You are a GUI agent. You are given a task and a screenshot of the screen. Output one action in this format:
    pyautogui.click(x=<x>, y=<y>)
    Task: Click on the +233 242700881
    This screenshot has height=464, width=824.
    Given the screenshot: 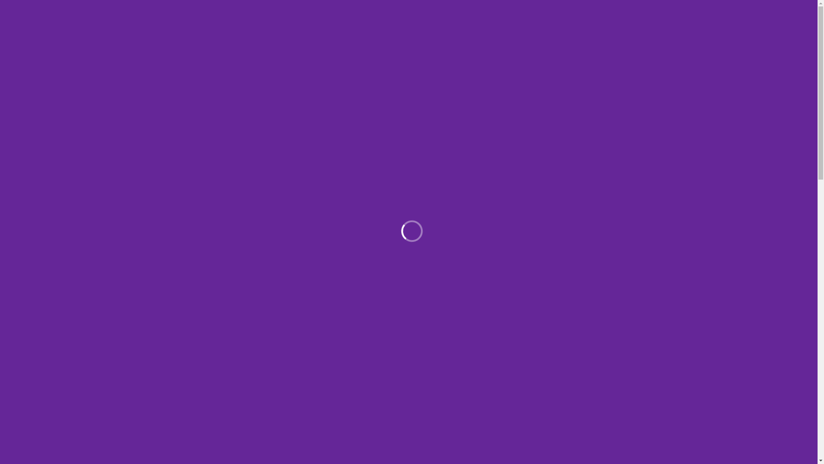 What is the action you would take?
    pyautogui.click(x=558, y=8)
    